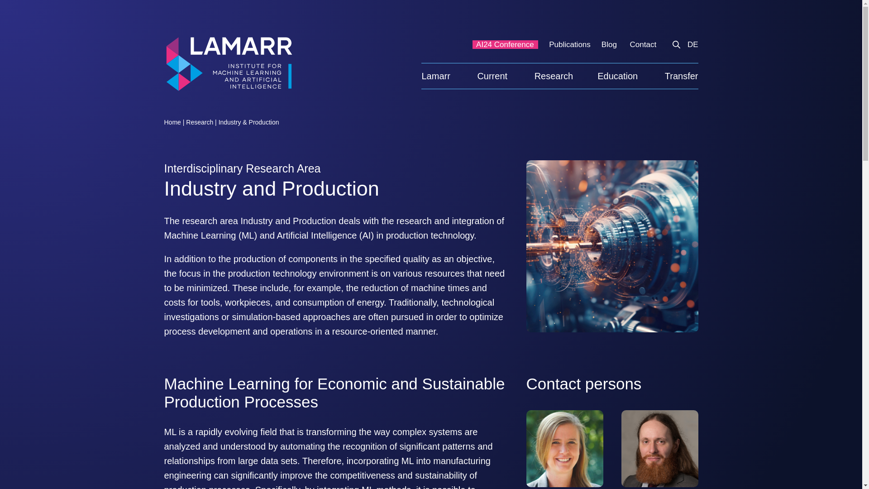  Describe the element at coordinates (659, 448) in the screenshot. I see `Finkeldey, Felix 4` at that location.